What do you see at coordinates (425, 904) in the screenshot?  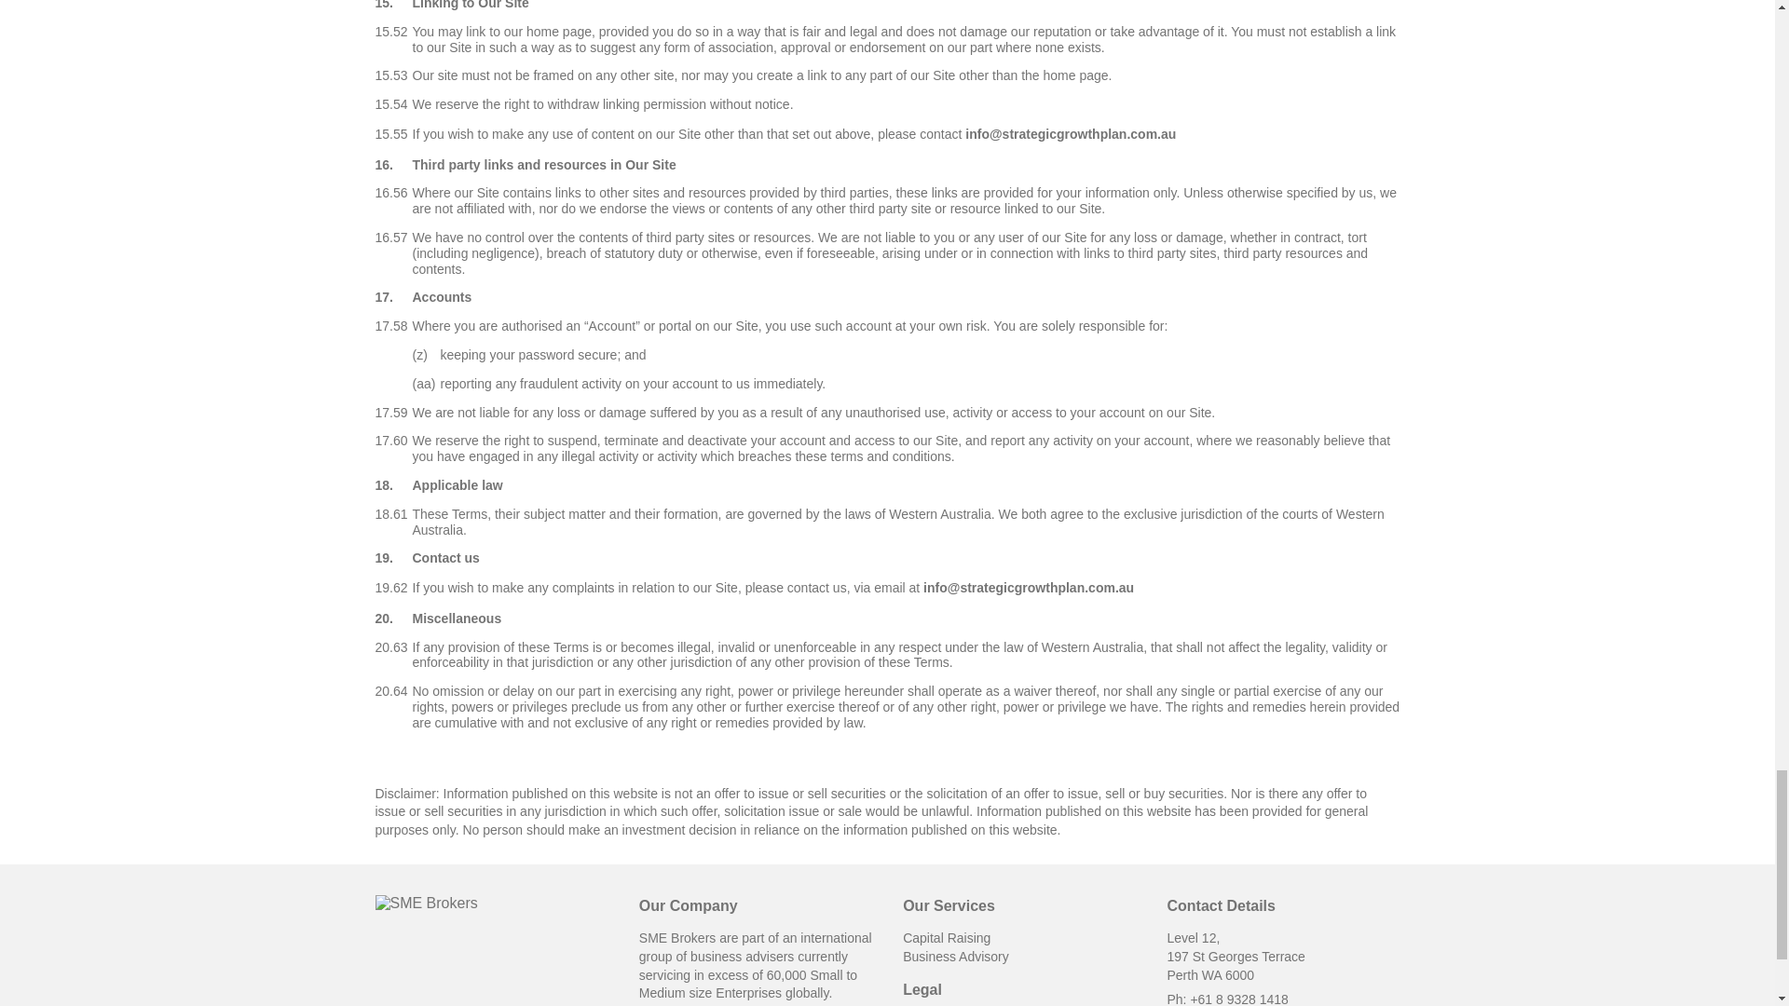 I see `SME Brokers` at bounding box center [425, 904].